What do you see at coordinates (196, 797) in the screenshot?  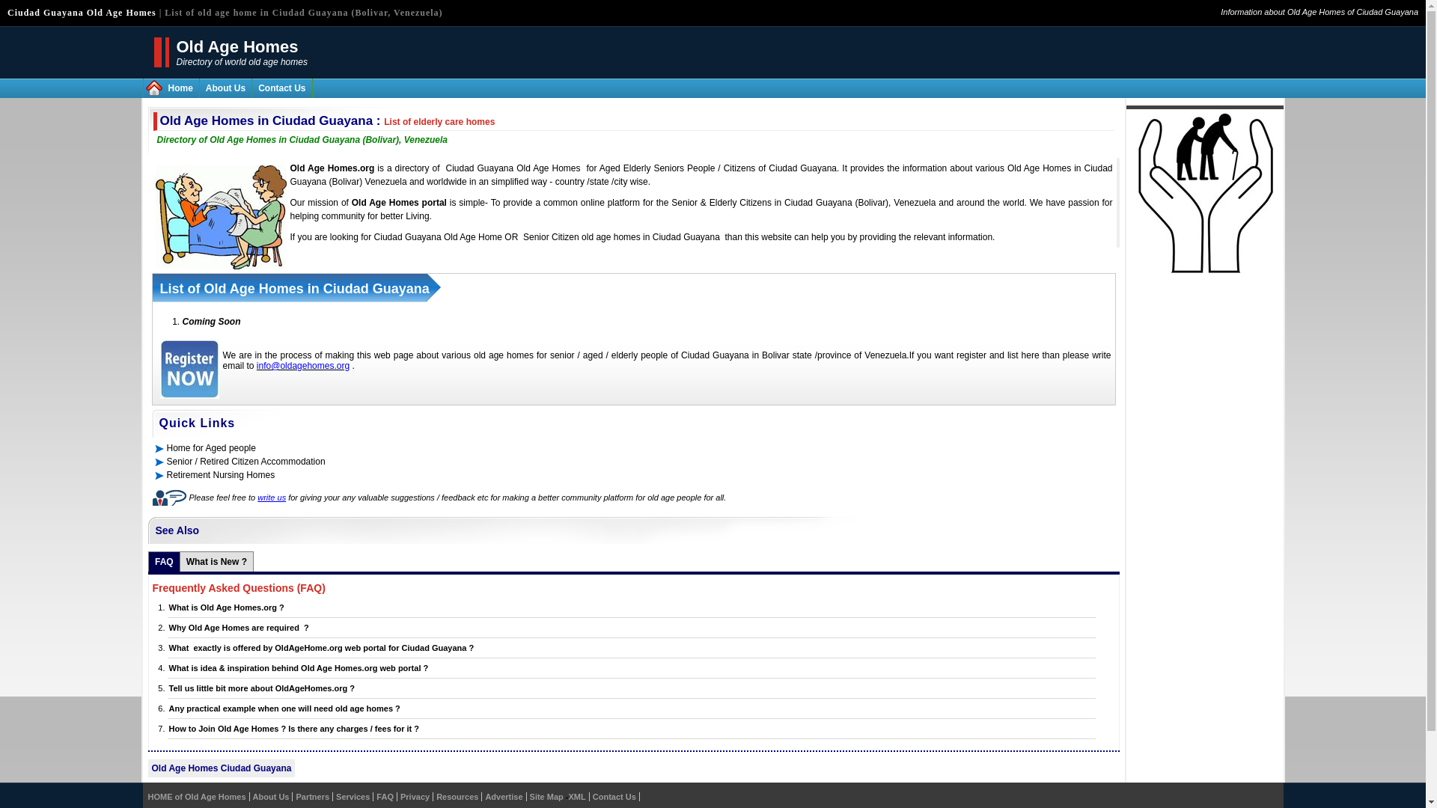 I see `HOME of Old Age Homes` at bounding box center [196, 797].